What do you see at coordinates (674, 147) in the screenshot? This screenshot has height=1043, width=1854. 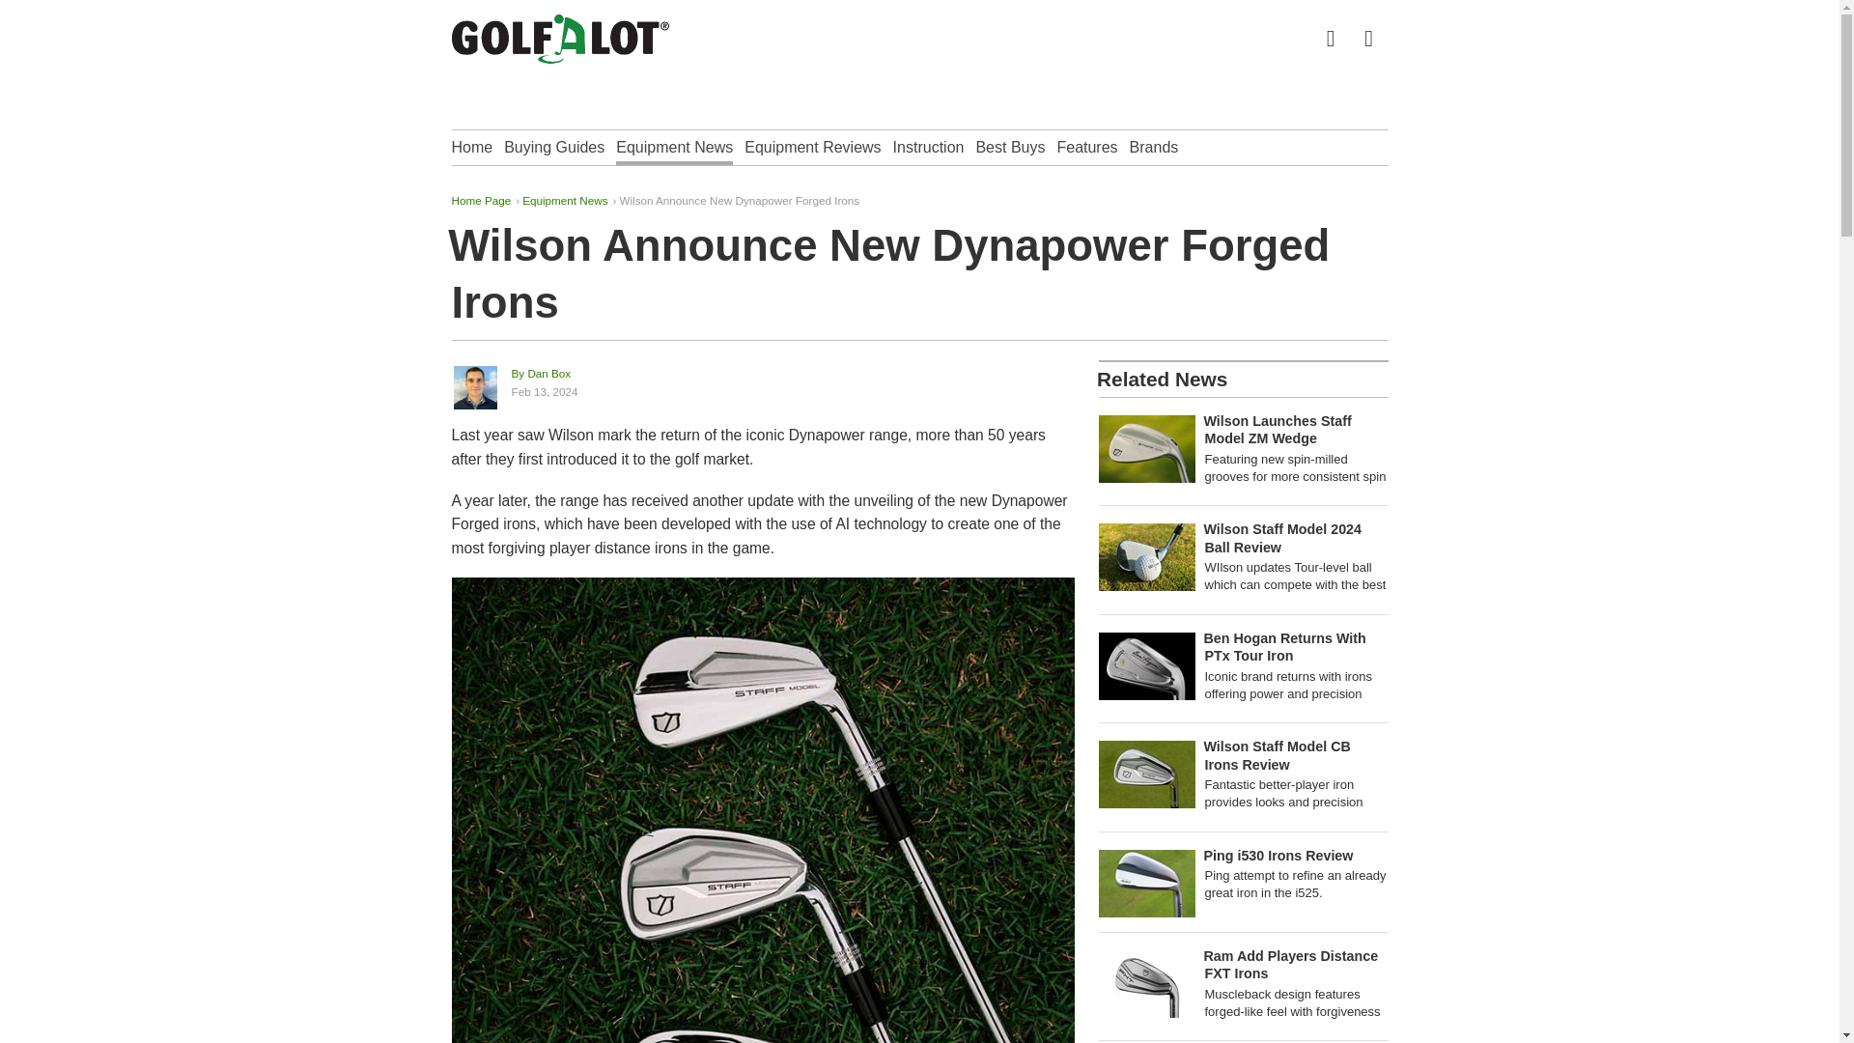 I see `Equipment News` at bounding box center [674, 147].